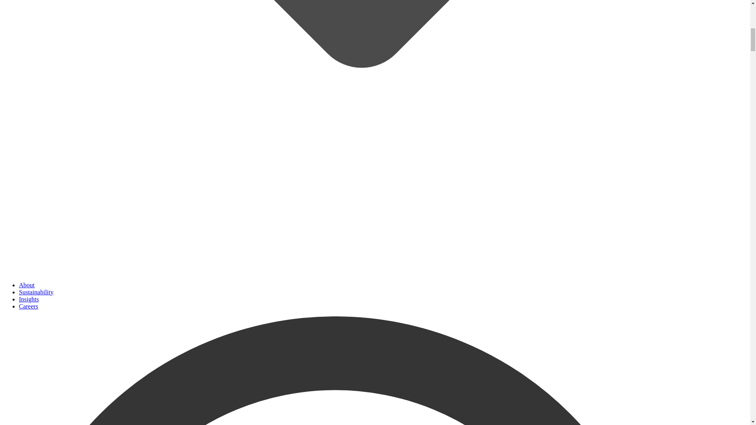 Image resolution: width=756 pixels, height=425 pixels. What do you see at coordinates (36, 292) in the screenshot?
I see `Sustainability` at bounding box center [36, 292].